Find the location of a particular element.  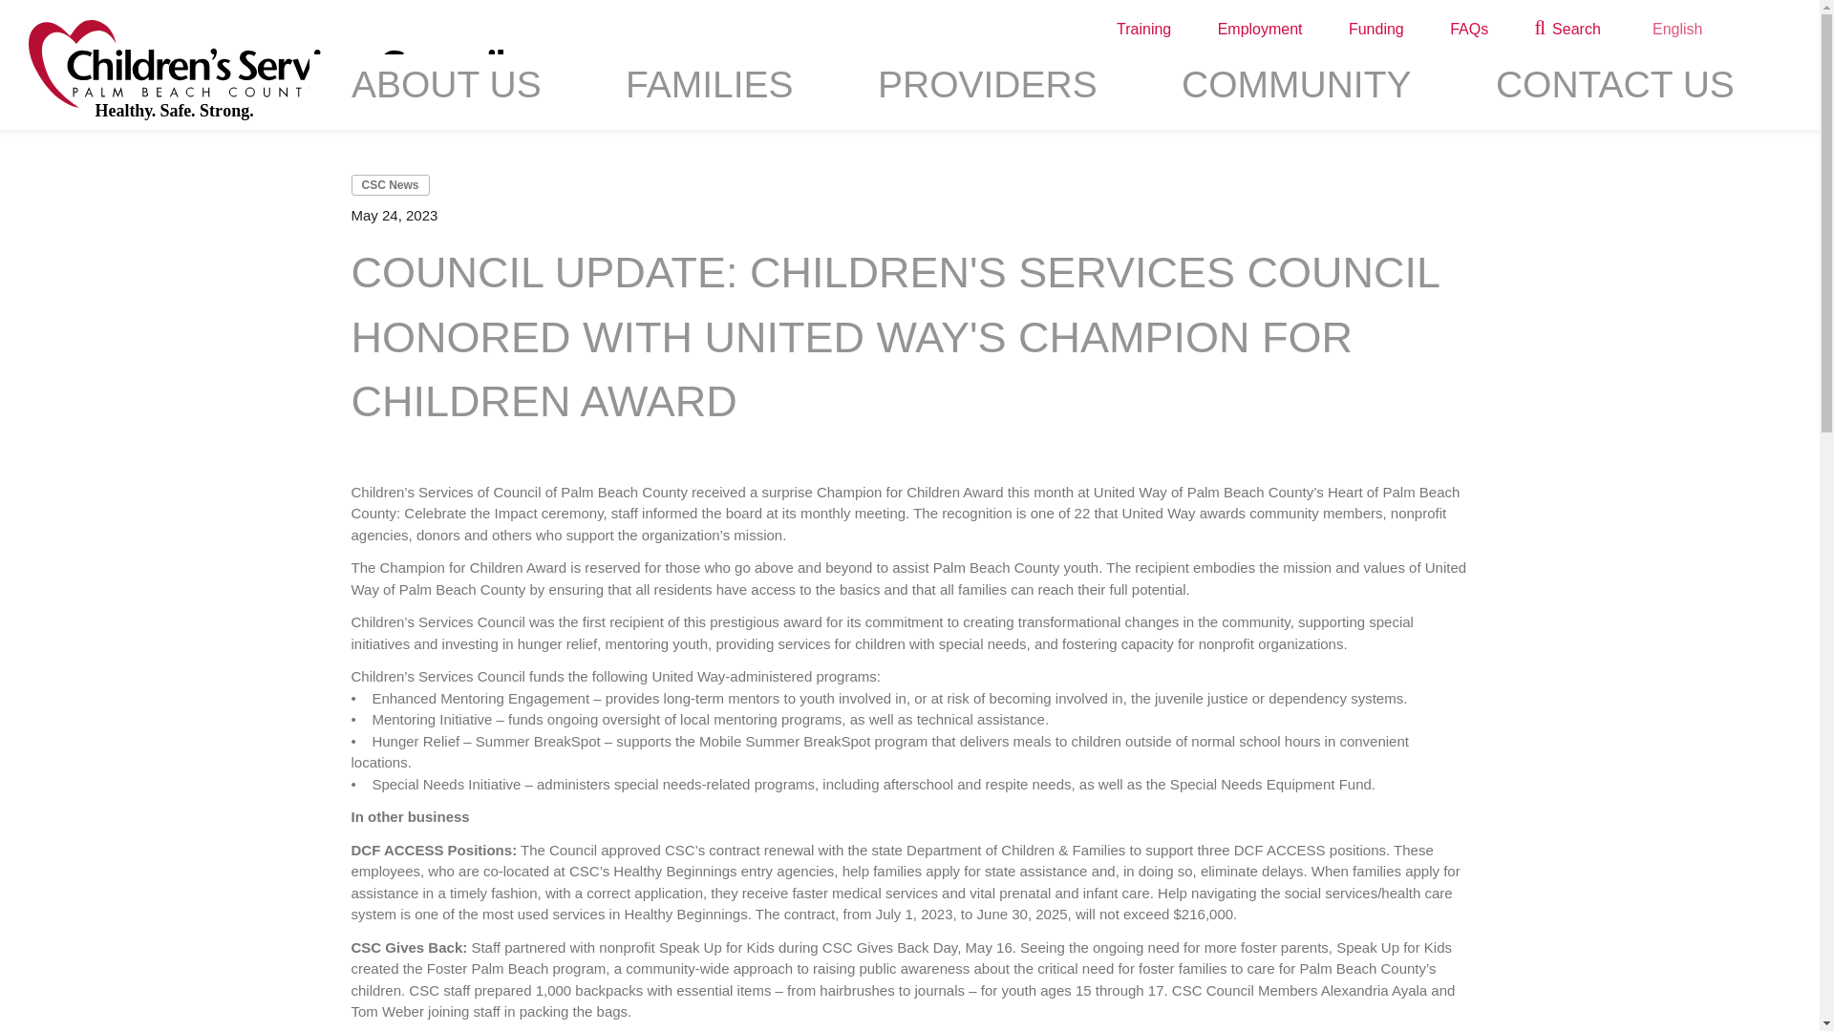

Training is located at coordinates (1142, 30).